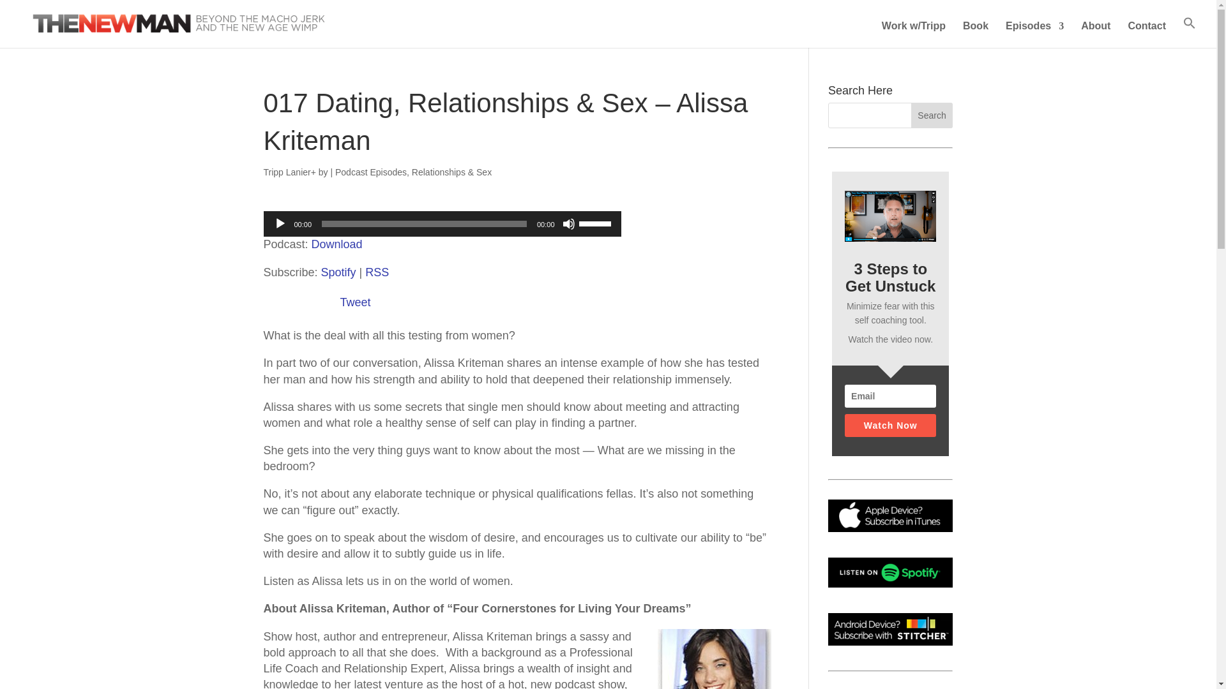 The image size is (1226, 689). Describe the element at coordinates (286, 172) in the screenshot. I see `Tripp Lanier` at that location.